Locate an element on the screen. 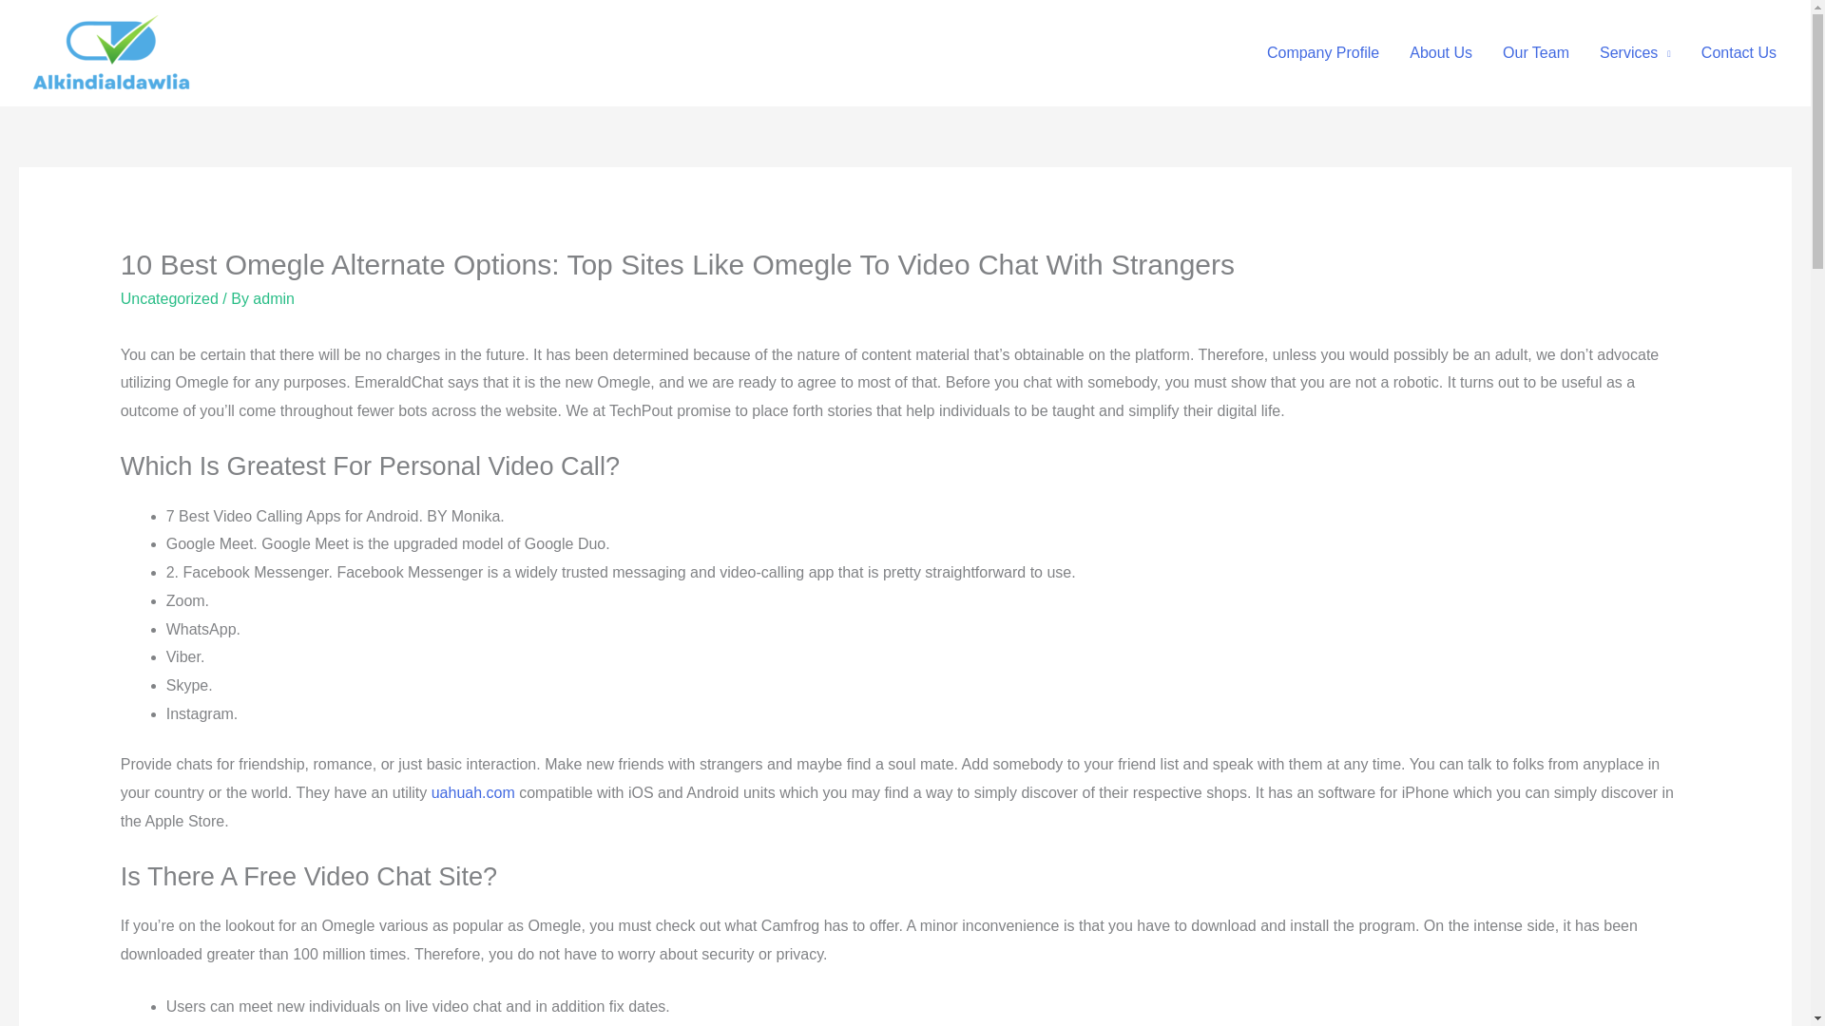 The width and height of the screenshot is (1825, 1026). View all posts by admin is located at coordinates (274, 298).